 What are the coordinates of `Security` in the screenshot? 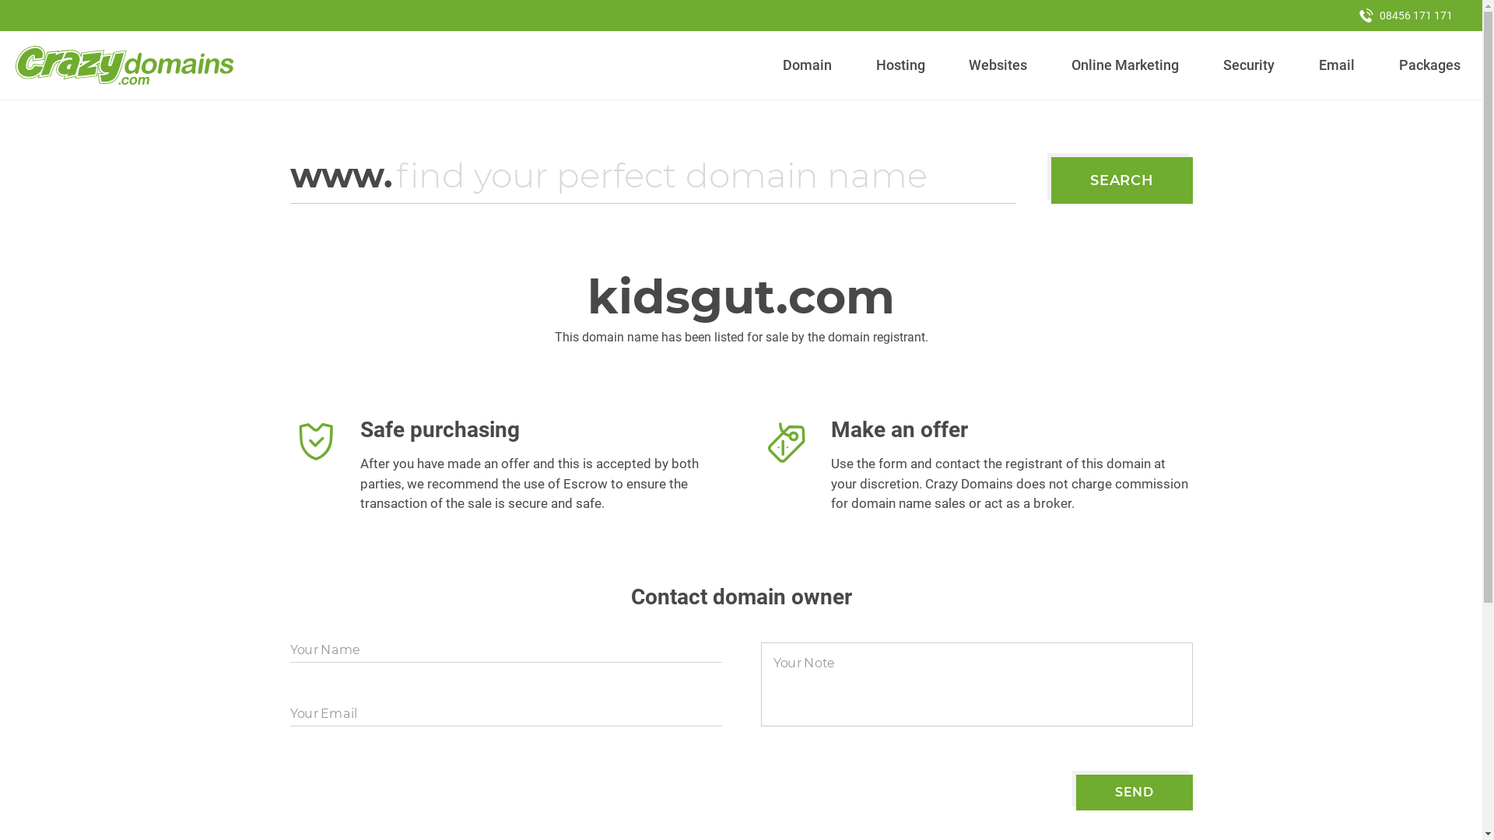 It's located at (1250, 65).